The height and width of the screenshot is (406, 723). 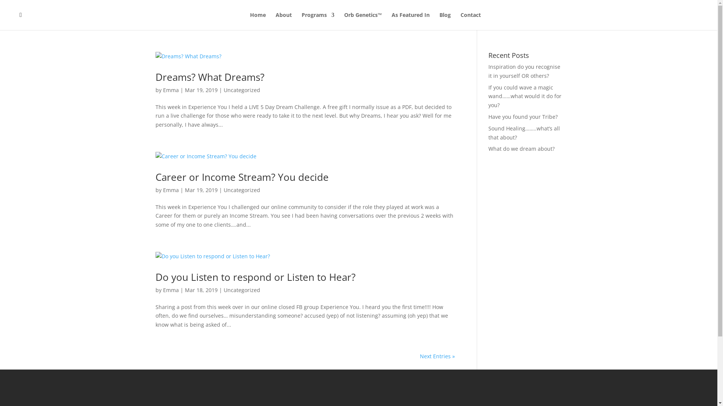 I want to click on Uncategorized, so click(x=242, y=190).